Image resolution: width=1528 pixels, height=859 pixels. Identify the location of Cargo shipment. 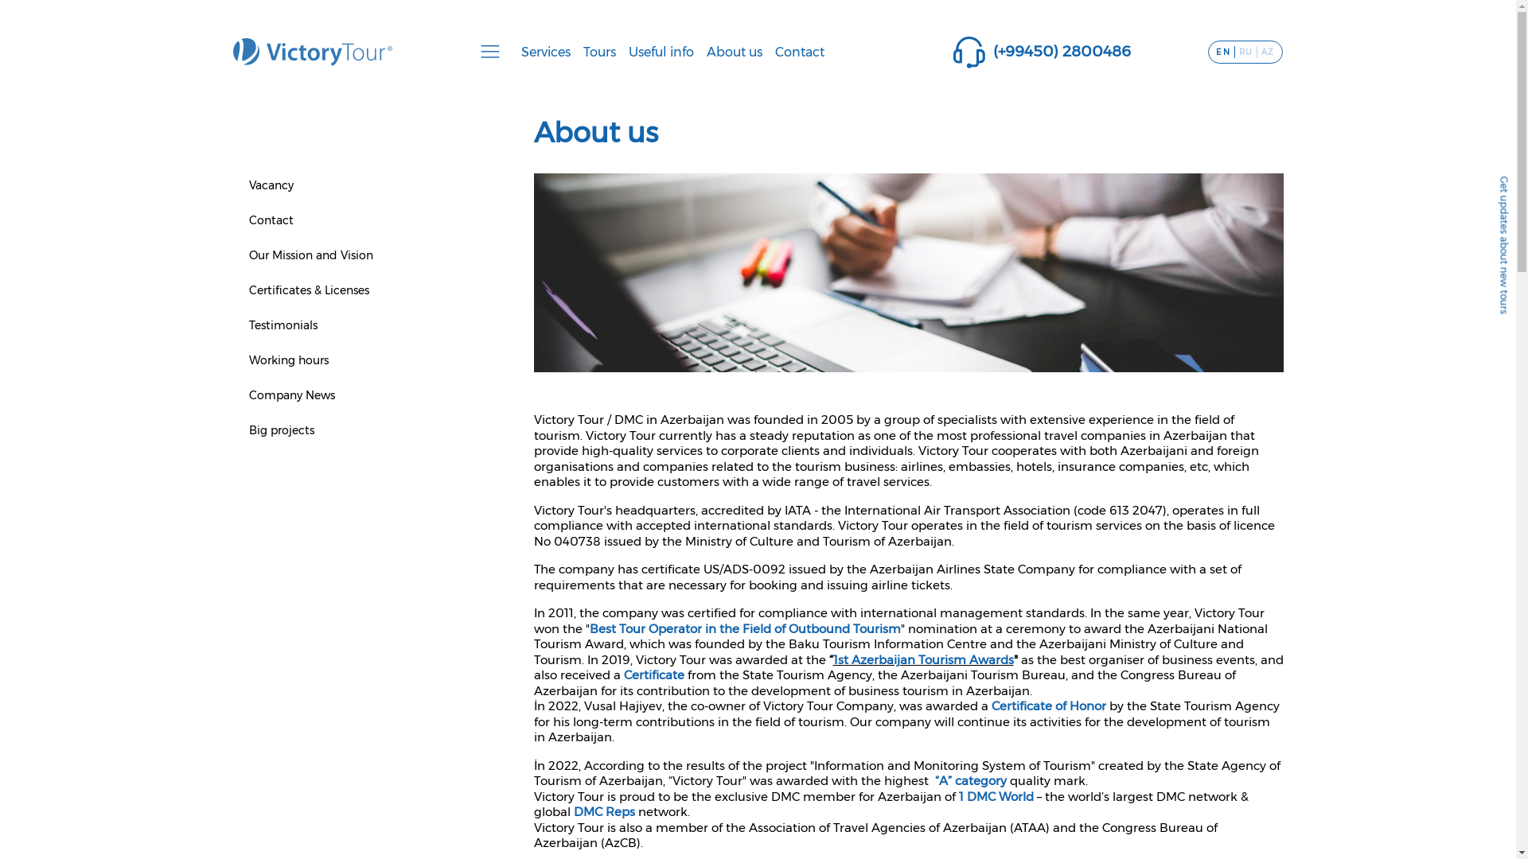
(283, 568).